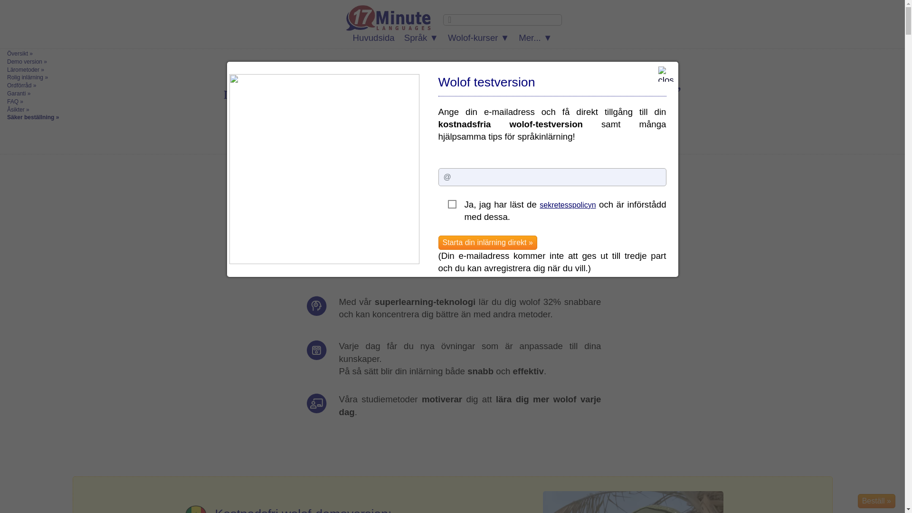  What do you see at coordinates (479, 38) in the screenshot?
I see `Wolof-kurser` at bounding box center [479, 38].